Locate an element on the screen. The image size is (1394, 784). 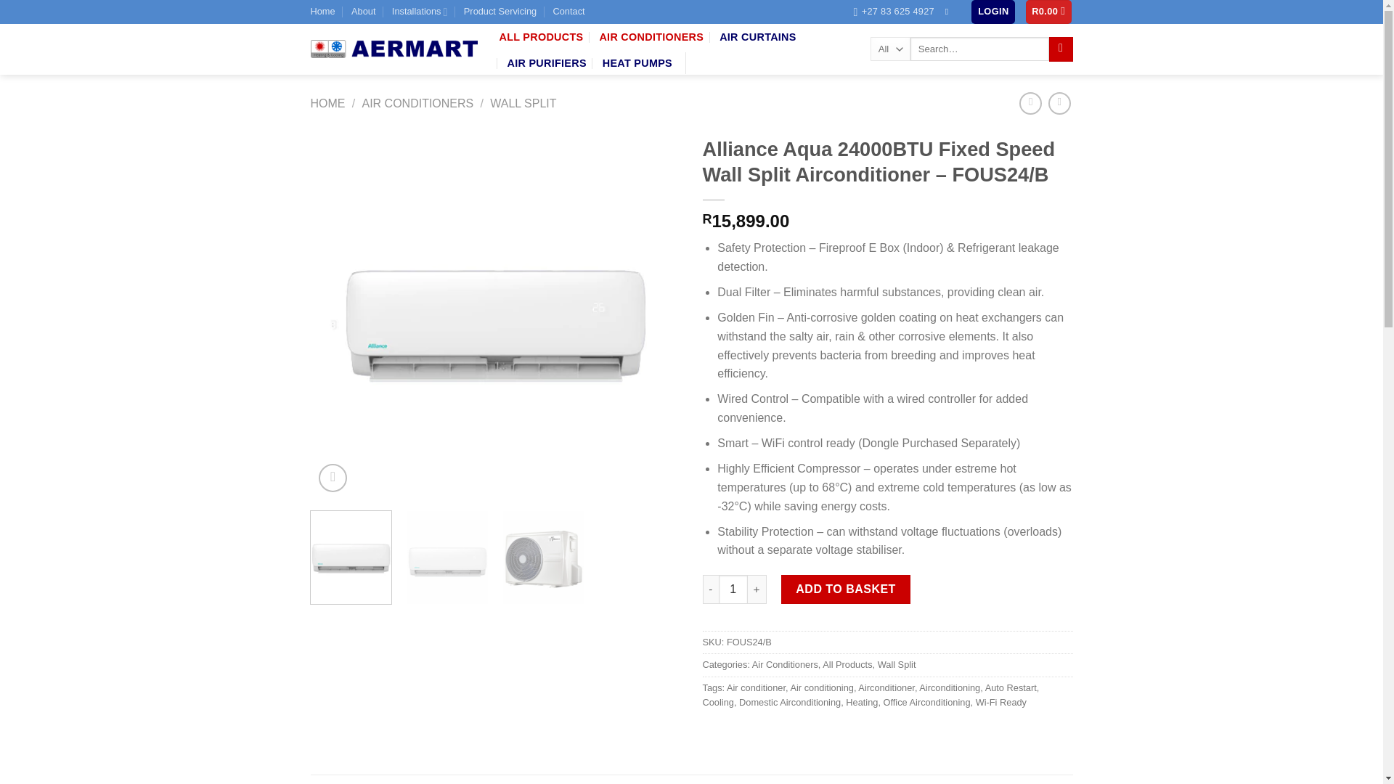
About is located at coordinates (363, 12).